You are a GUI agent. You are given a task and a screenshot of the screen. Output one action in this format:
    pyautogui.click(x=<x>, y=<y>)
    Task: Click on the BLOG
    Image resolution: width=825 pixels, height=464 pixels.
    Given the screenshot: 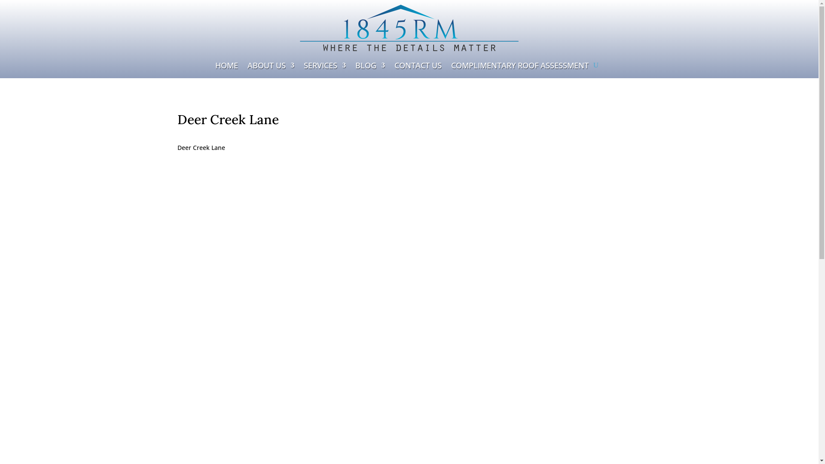 What is the action you would take?
    pyautogui.click(x=370, y=67)
    